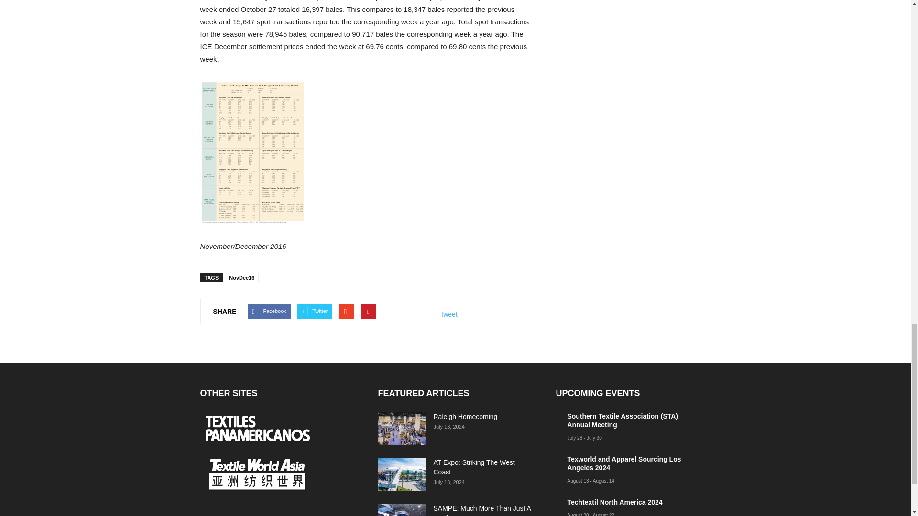  I want to click on SAMPE: Much More Than Just A Conference, so click(402, 510).